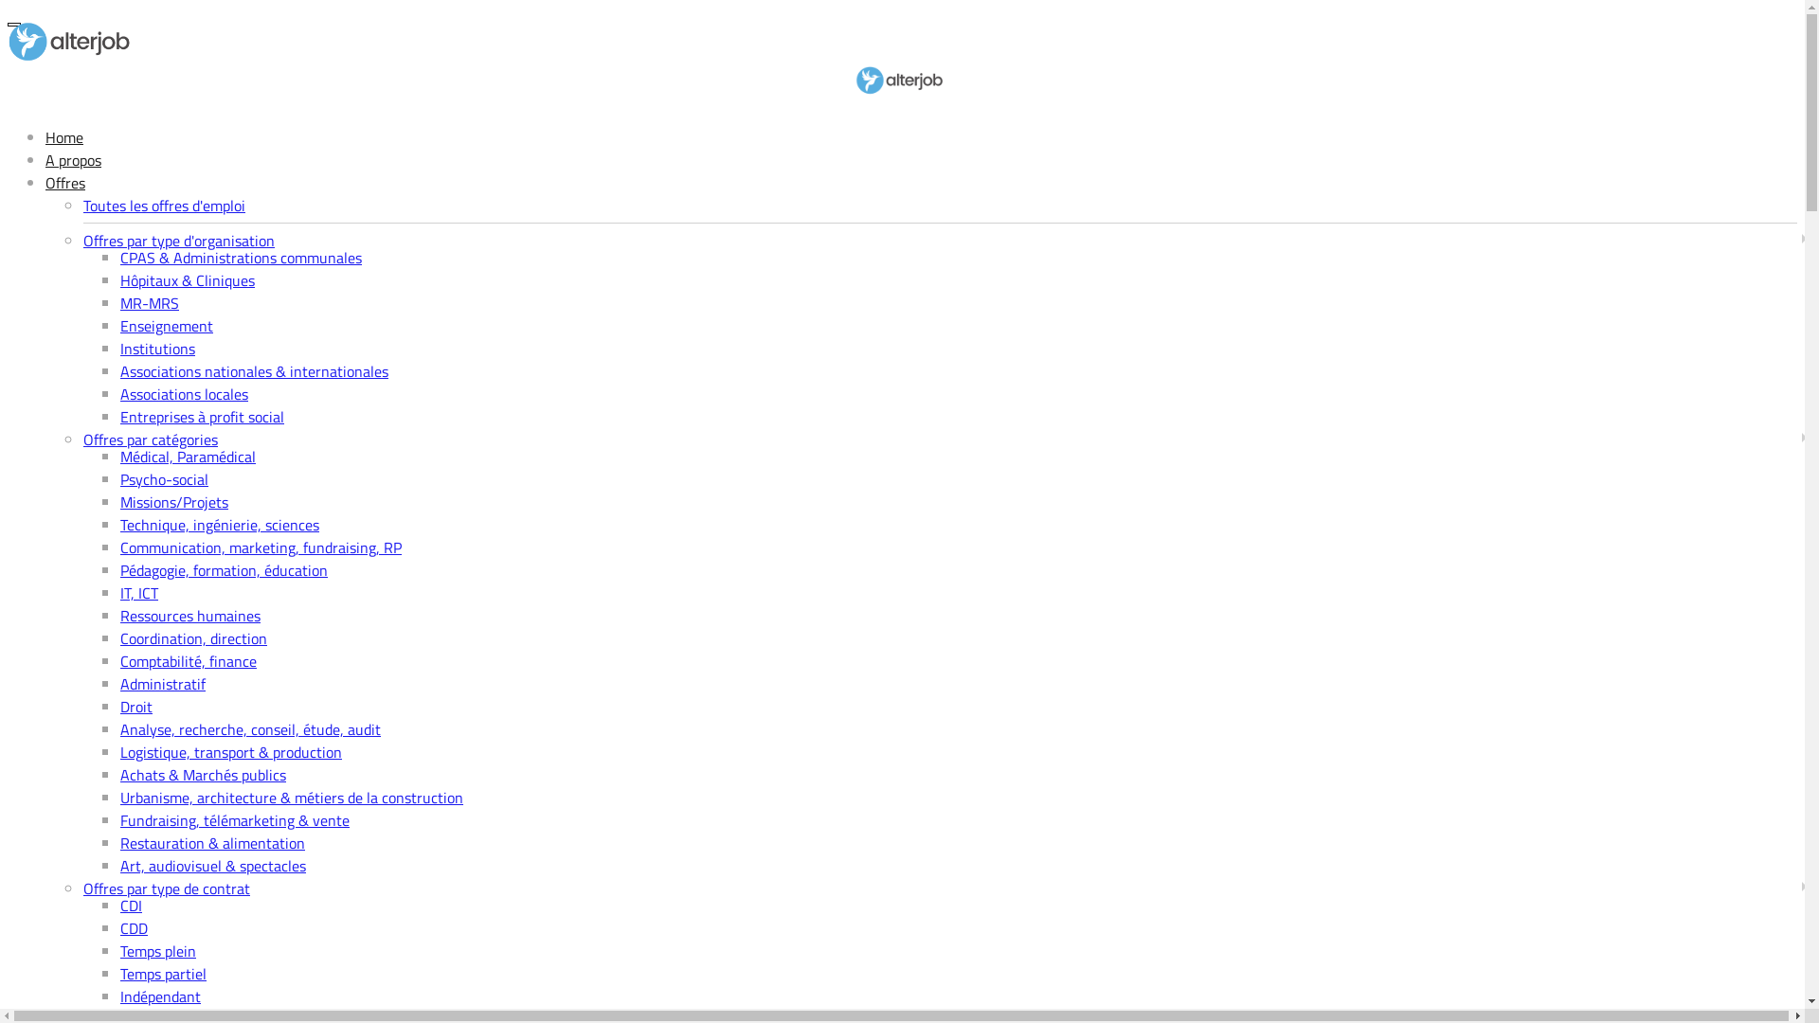  What do you see at coordinates (163, 684) in the screenshot?
I see `Administratif` at bounding box center [163, 684].